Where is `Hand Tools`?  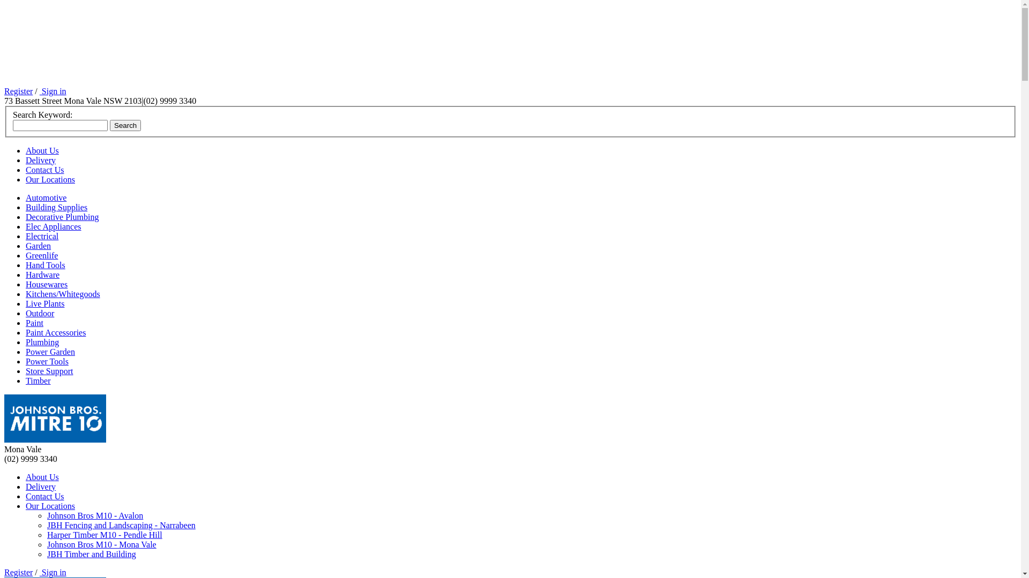 Hand Tools is located at coordinates (46, 265).